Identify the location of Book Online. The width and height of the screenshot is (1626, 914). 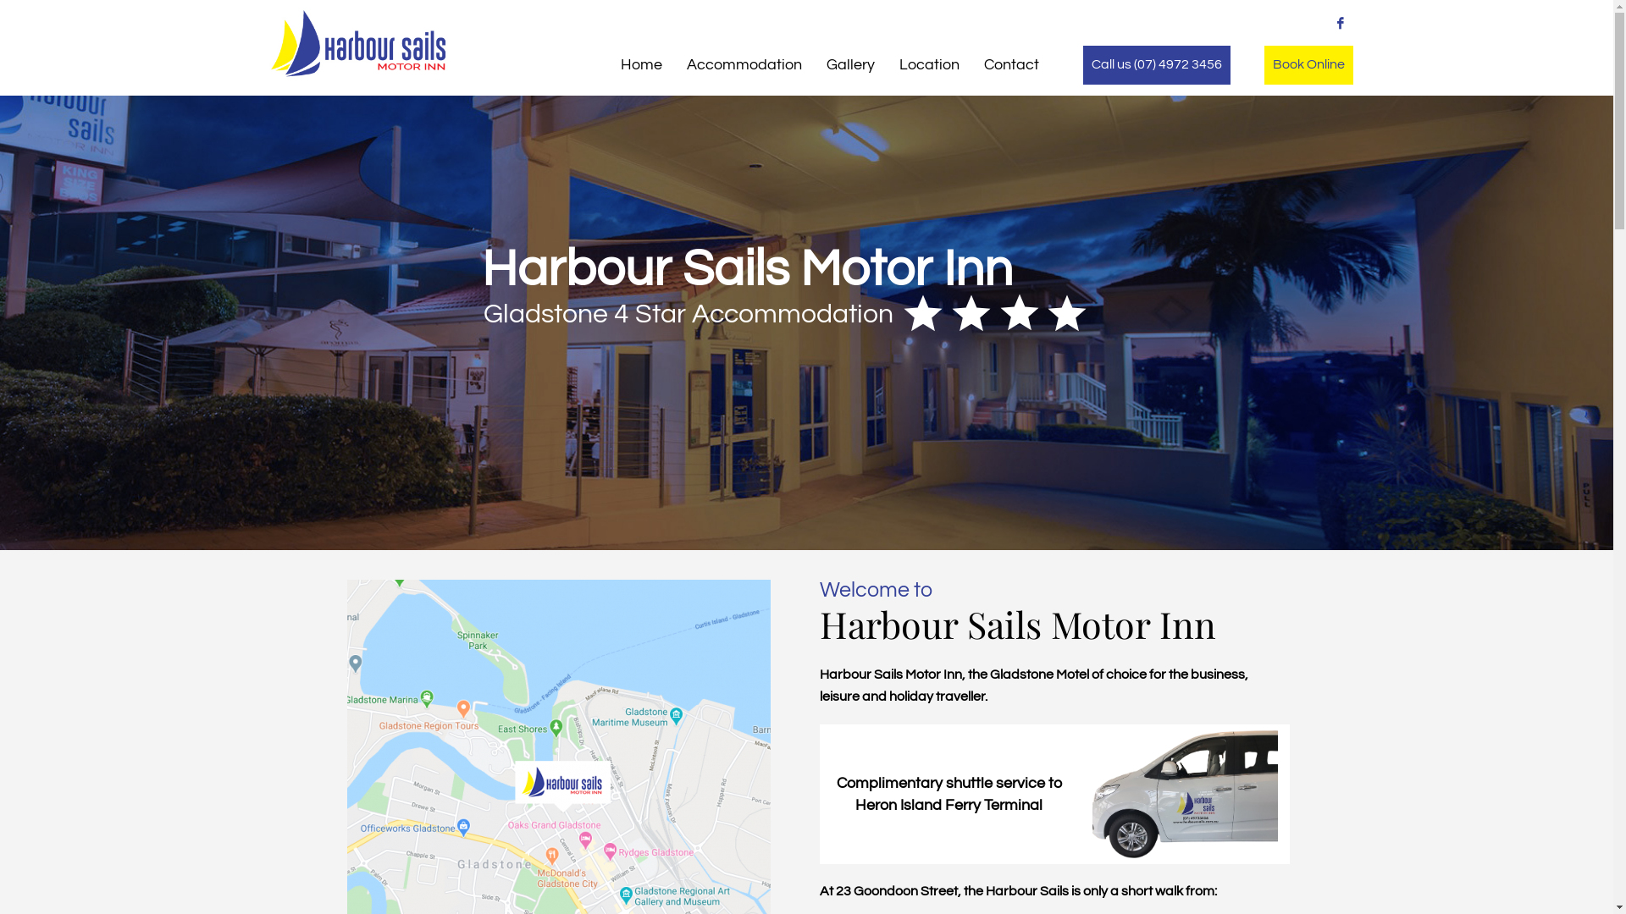
(1309, 65).